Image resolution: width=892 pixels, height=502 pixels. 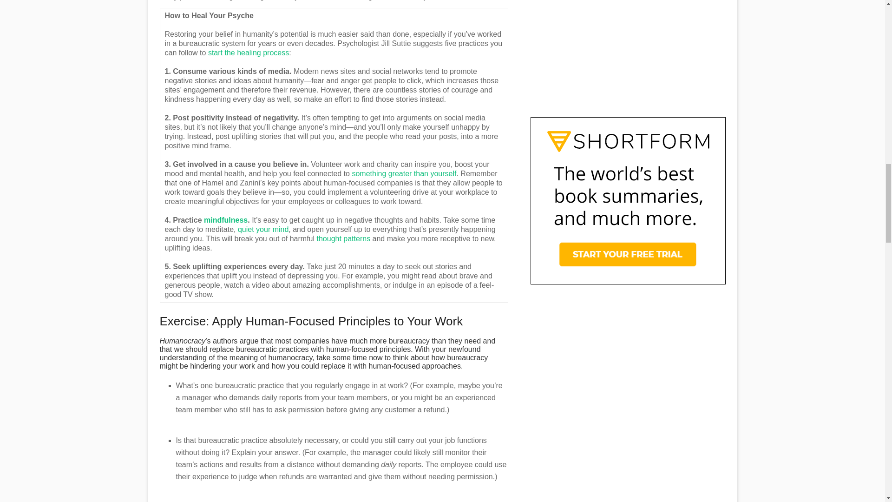 What do you see at coordinates (226, 220) in the screenshot?
I see `mindfulness` at bounding box center [226, 220].